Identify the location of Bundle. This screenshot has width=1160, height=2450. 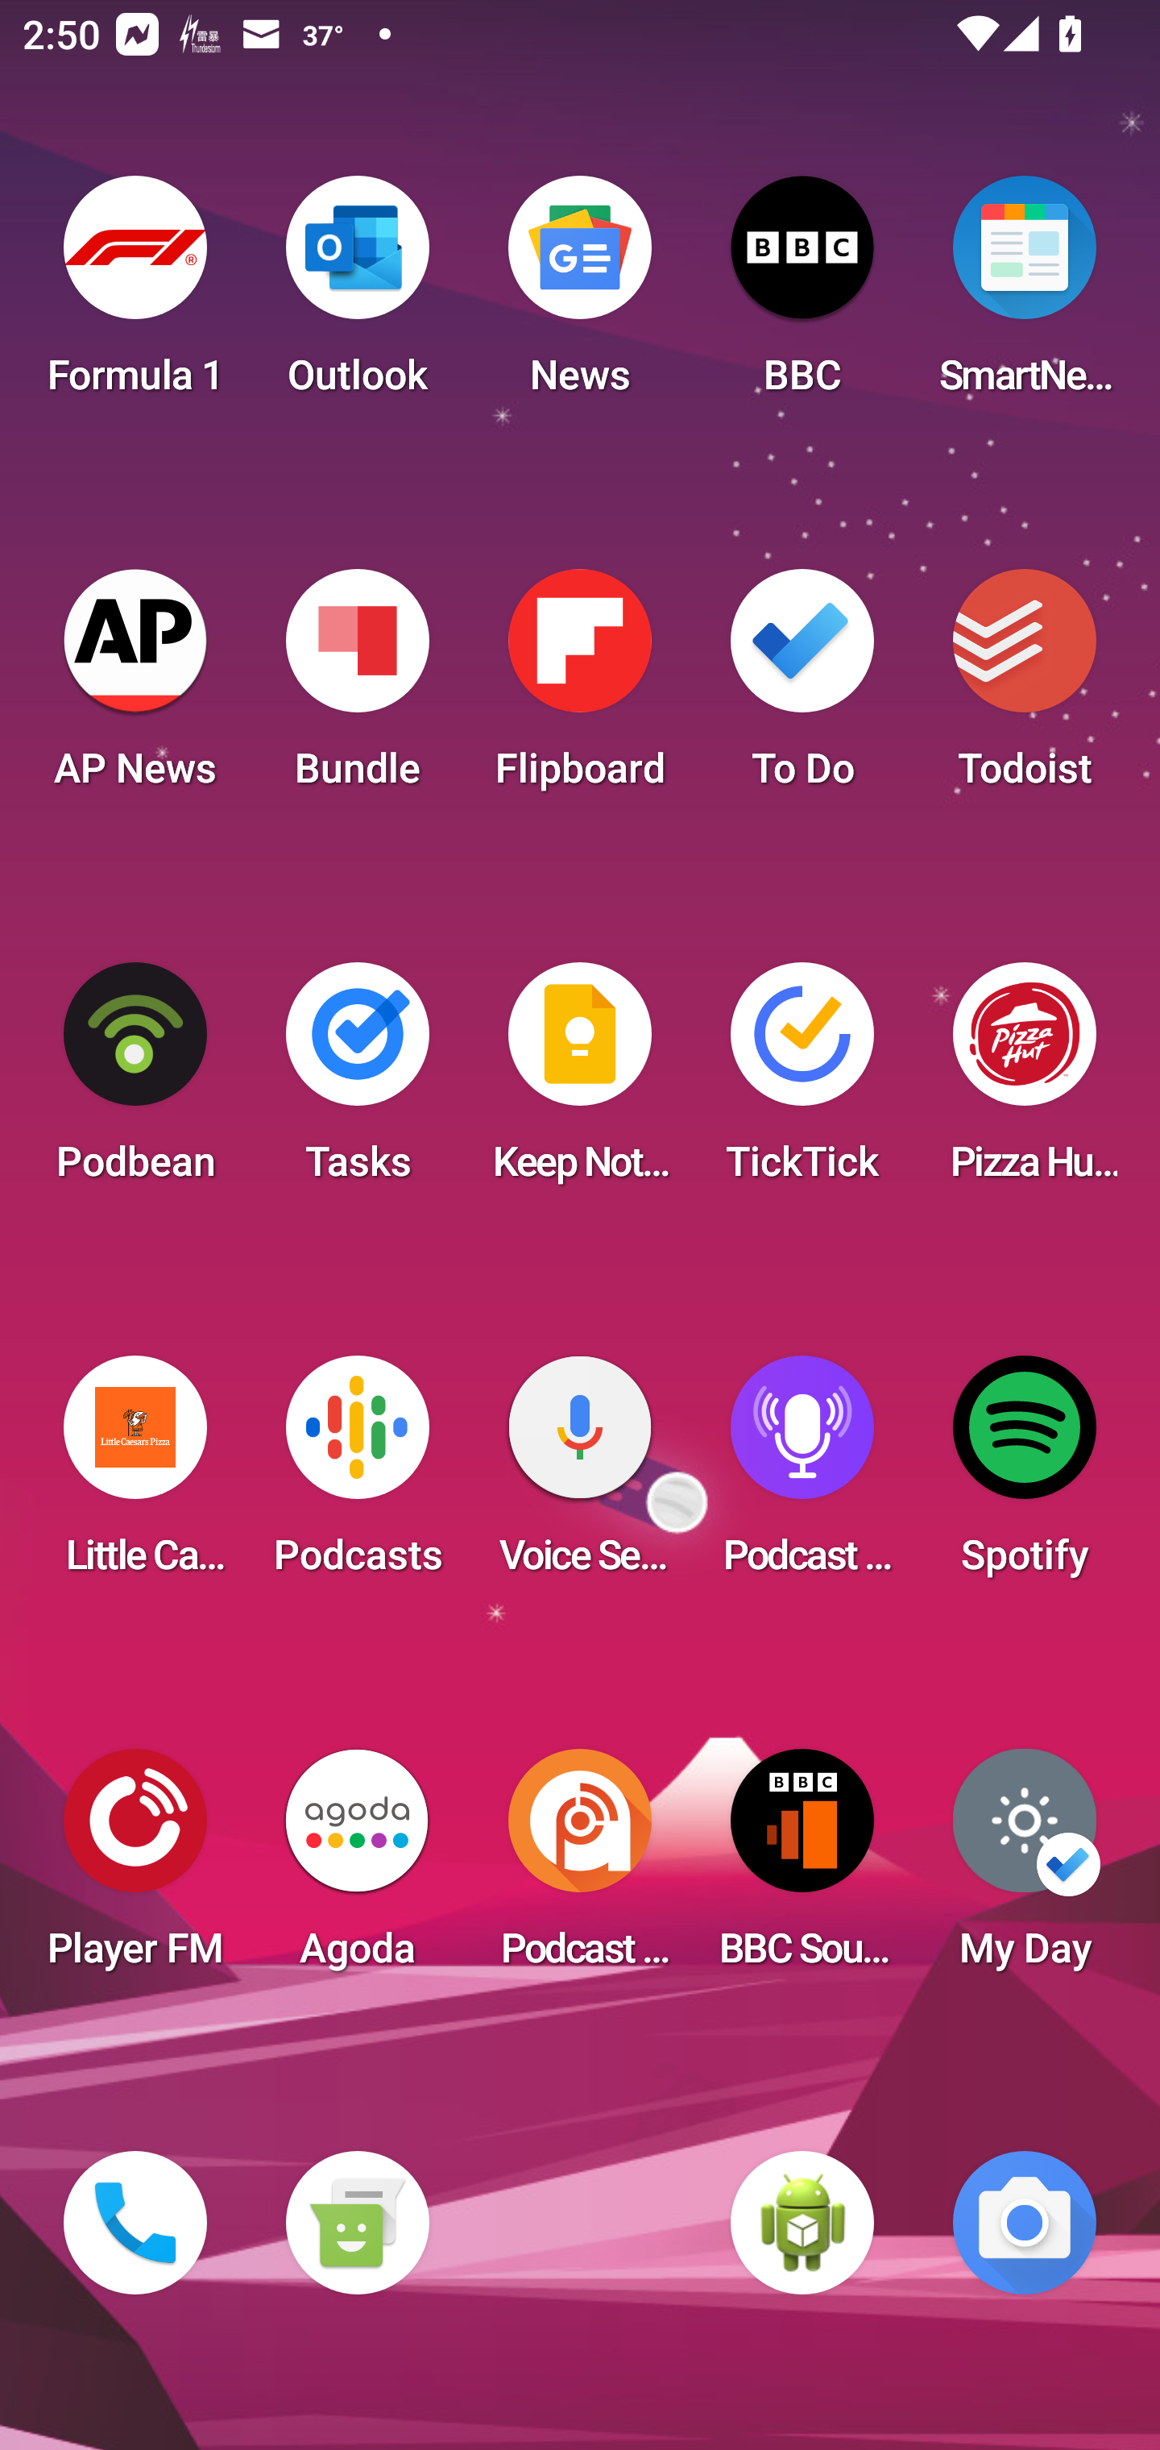
(357, 688).